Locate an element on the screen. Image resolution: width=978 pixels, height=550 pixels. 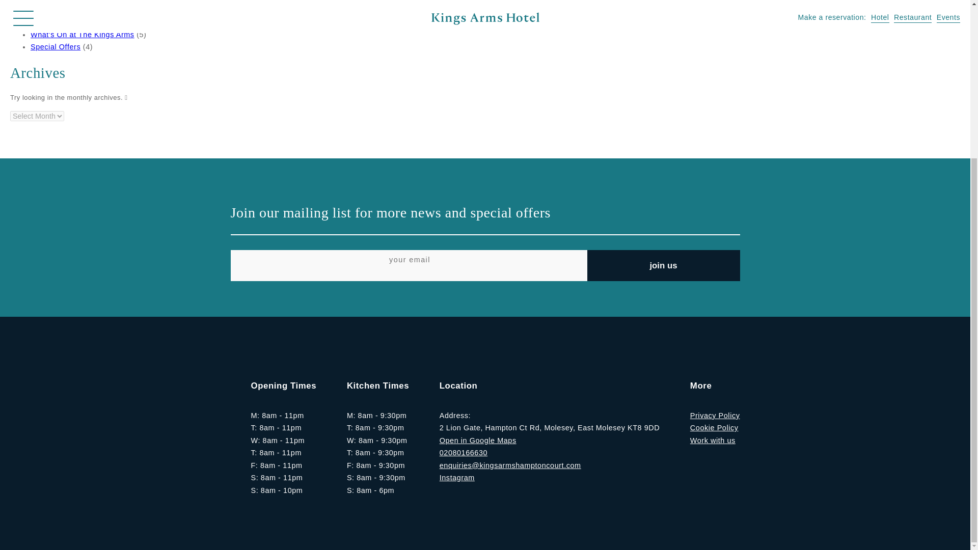
Privacy Policy is located at coordinates (715, 416).